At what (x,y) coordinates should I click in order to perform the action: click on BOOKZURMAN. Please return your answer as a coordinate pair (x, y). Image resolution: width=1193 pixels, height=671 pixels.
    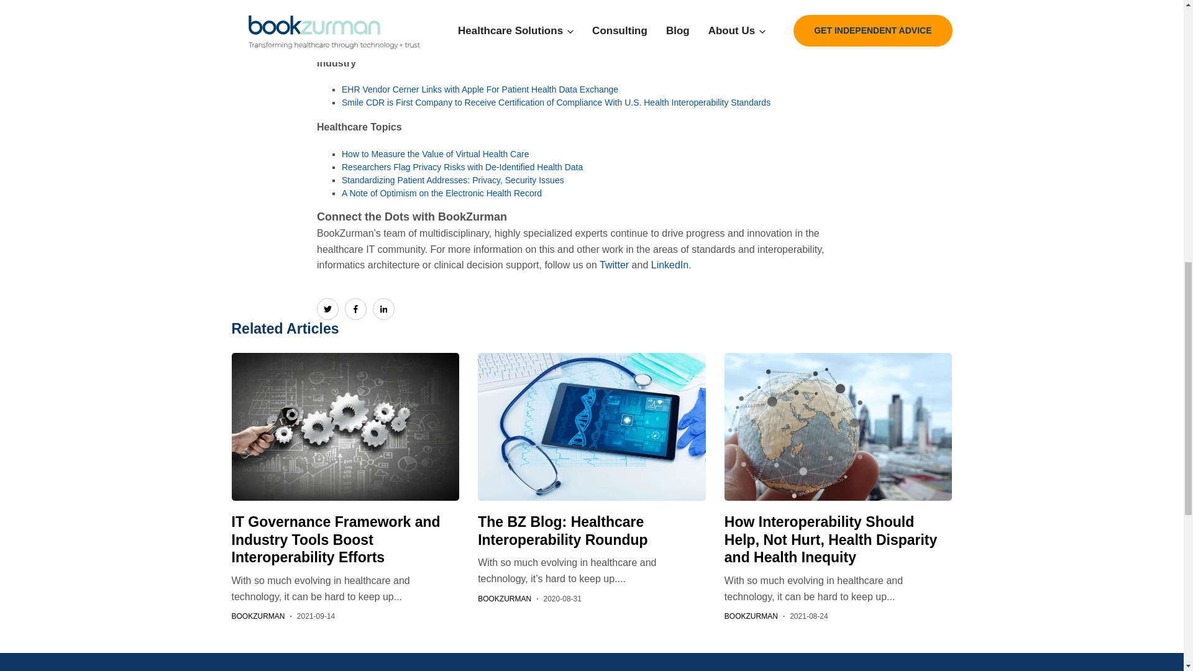
    Looking at the image, I should click on (258, 616).